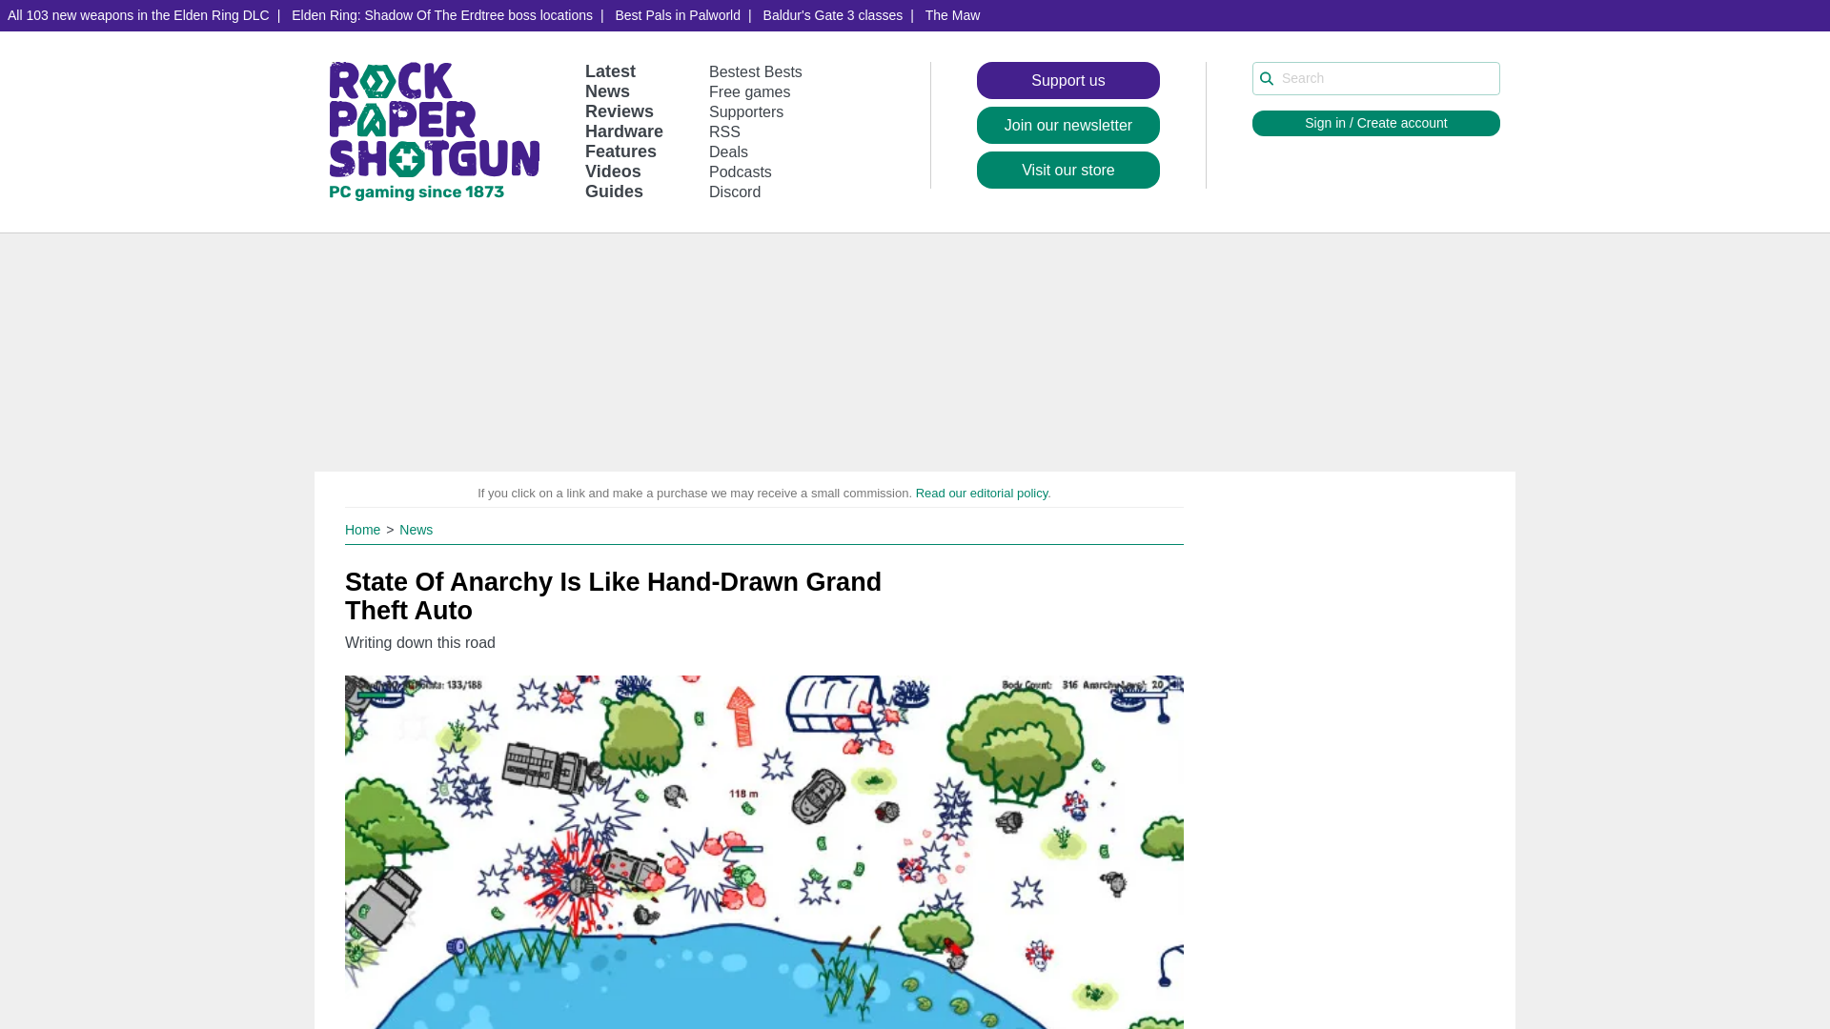 The image size is (1830, 1029). What do you see at coordinates (745, 112) in the screenshot?
I see `Supporters` at bounding box center [745, 112].